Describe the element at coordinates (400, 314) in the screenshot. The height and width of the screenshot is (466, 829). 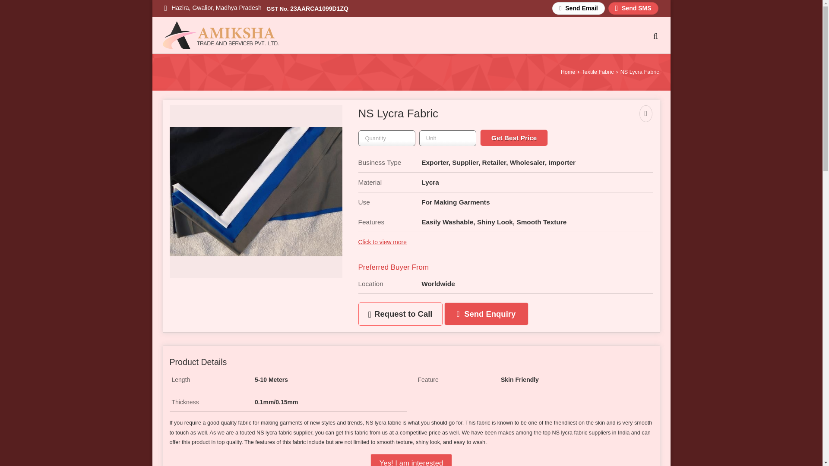
I see `Request to Call` at that location.